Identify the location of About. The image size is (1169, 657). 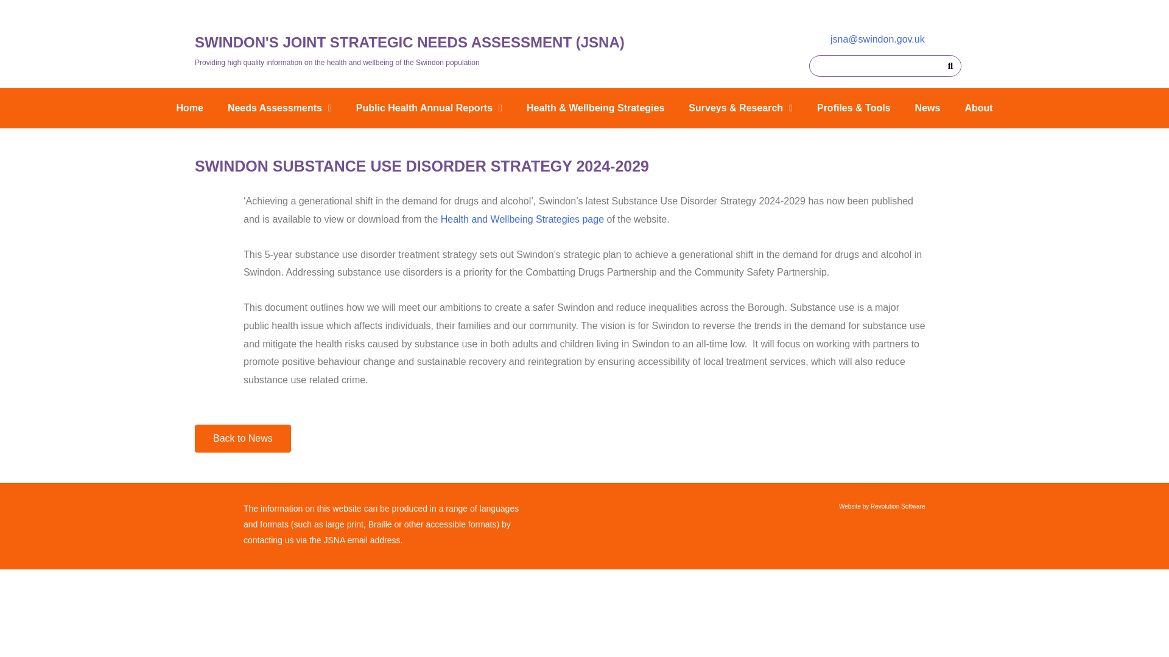
(978, 108).